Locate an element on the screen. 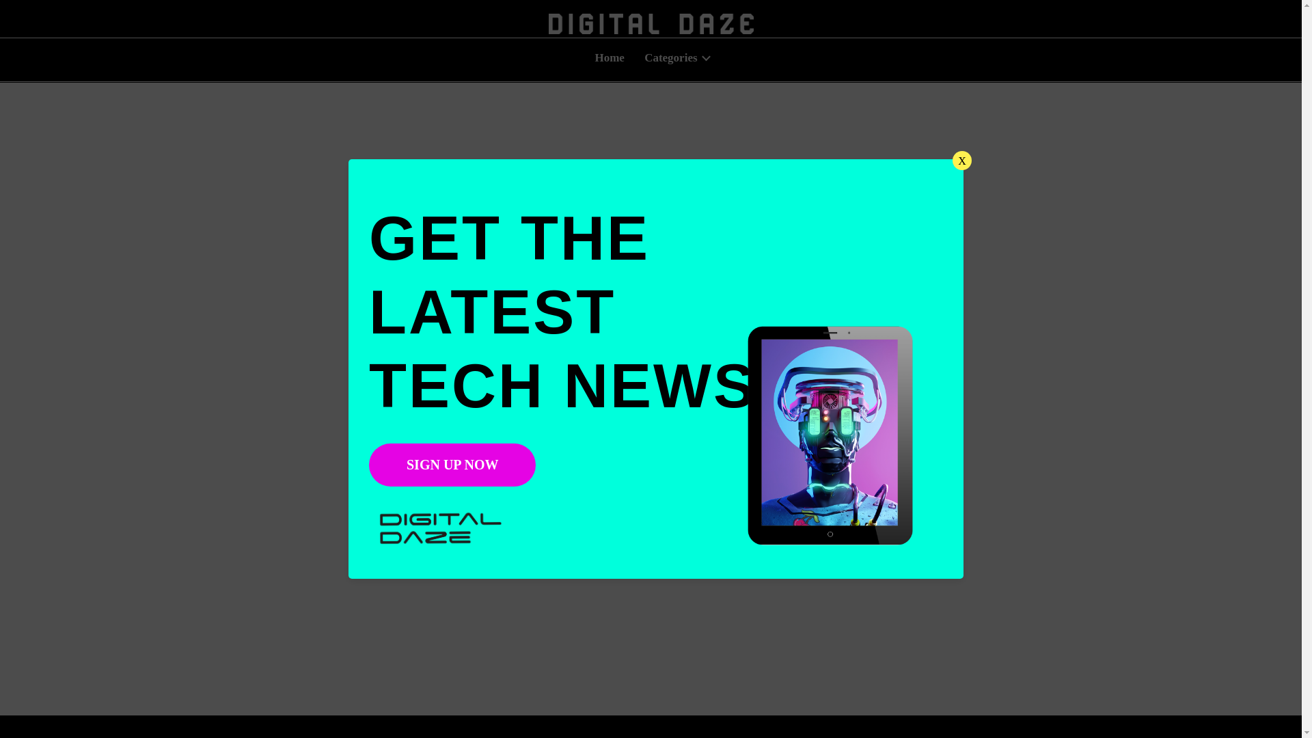  Search... is located at coordinates (651, 426).